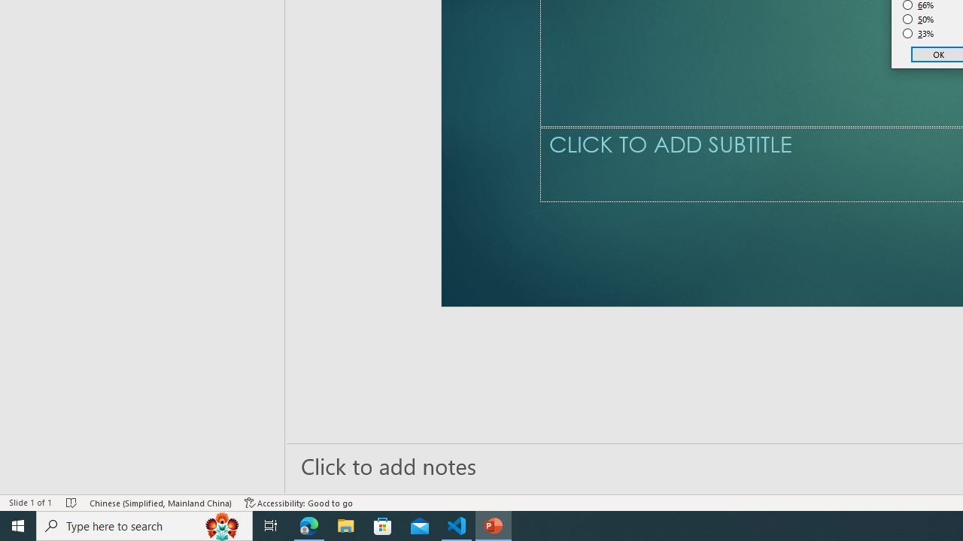 This screenshot has width=963, height=541. What do you see at coordinates (399, 481) in the screenshot?
I see `Accessibility Checker Accessibility: Good to go` at bounding box center [399, 481].